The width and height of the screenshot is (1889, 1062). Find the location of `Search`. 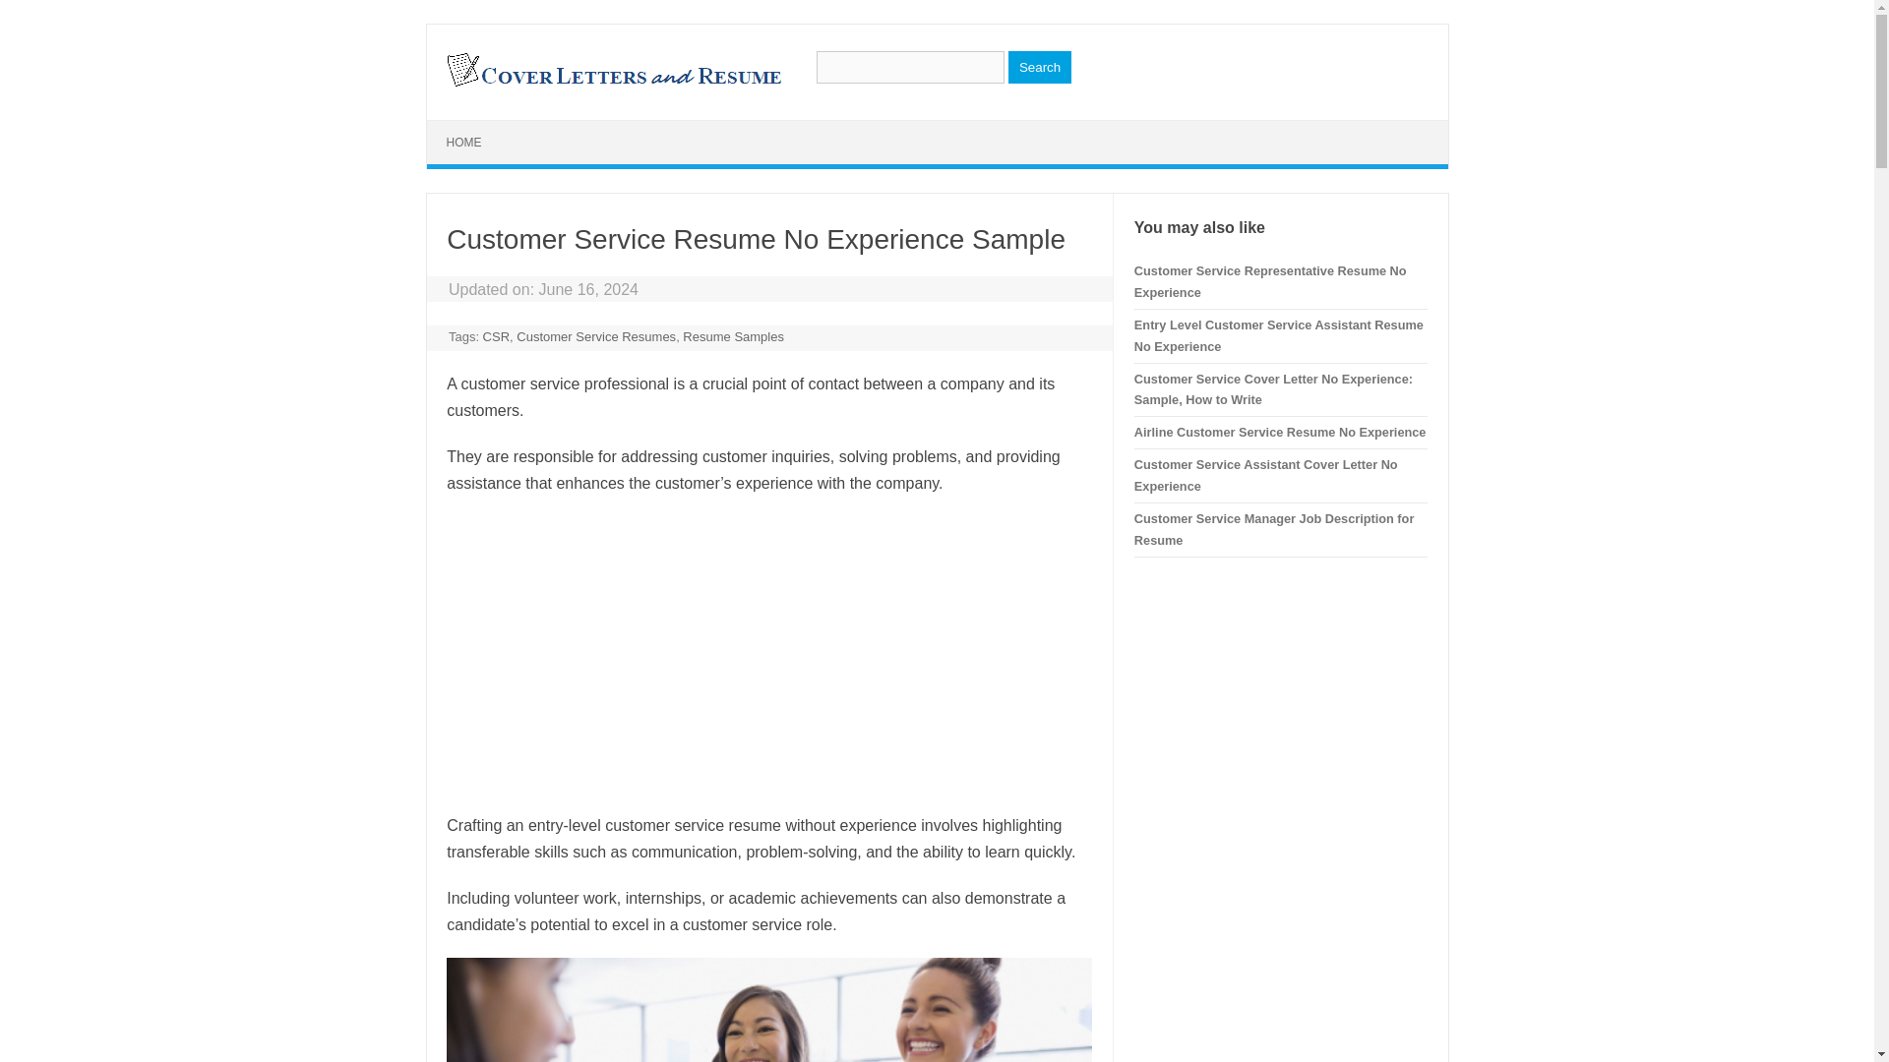

Search is located at coordinates (1039, 67).